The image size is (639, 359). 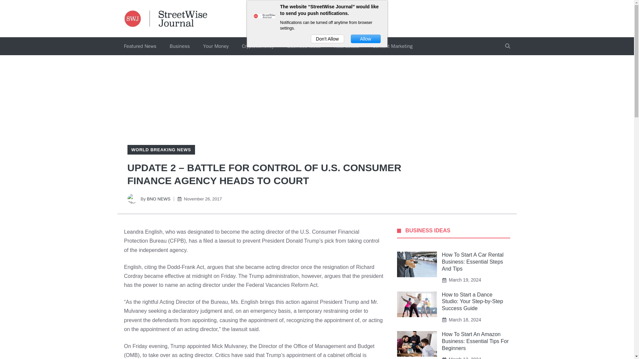 I want to click on Content Marketing, so click(x=392, y=46).